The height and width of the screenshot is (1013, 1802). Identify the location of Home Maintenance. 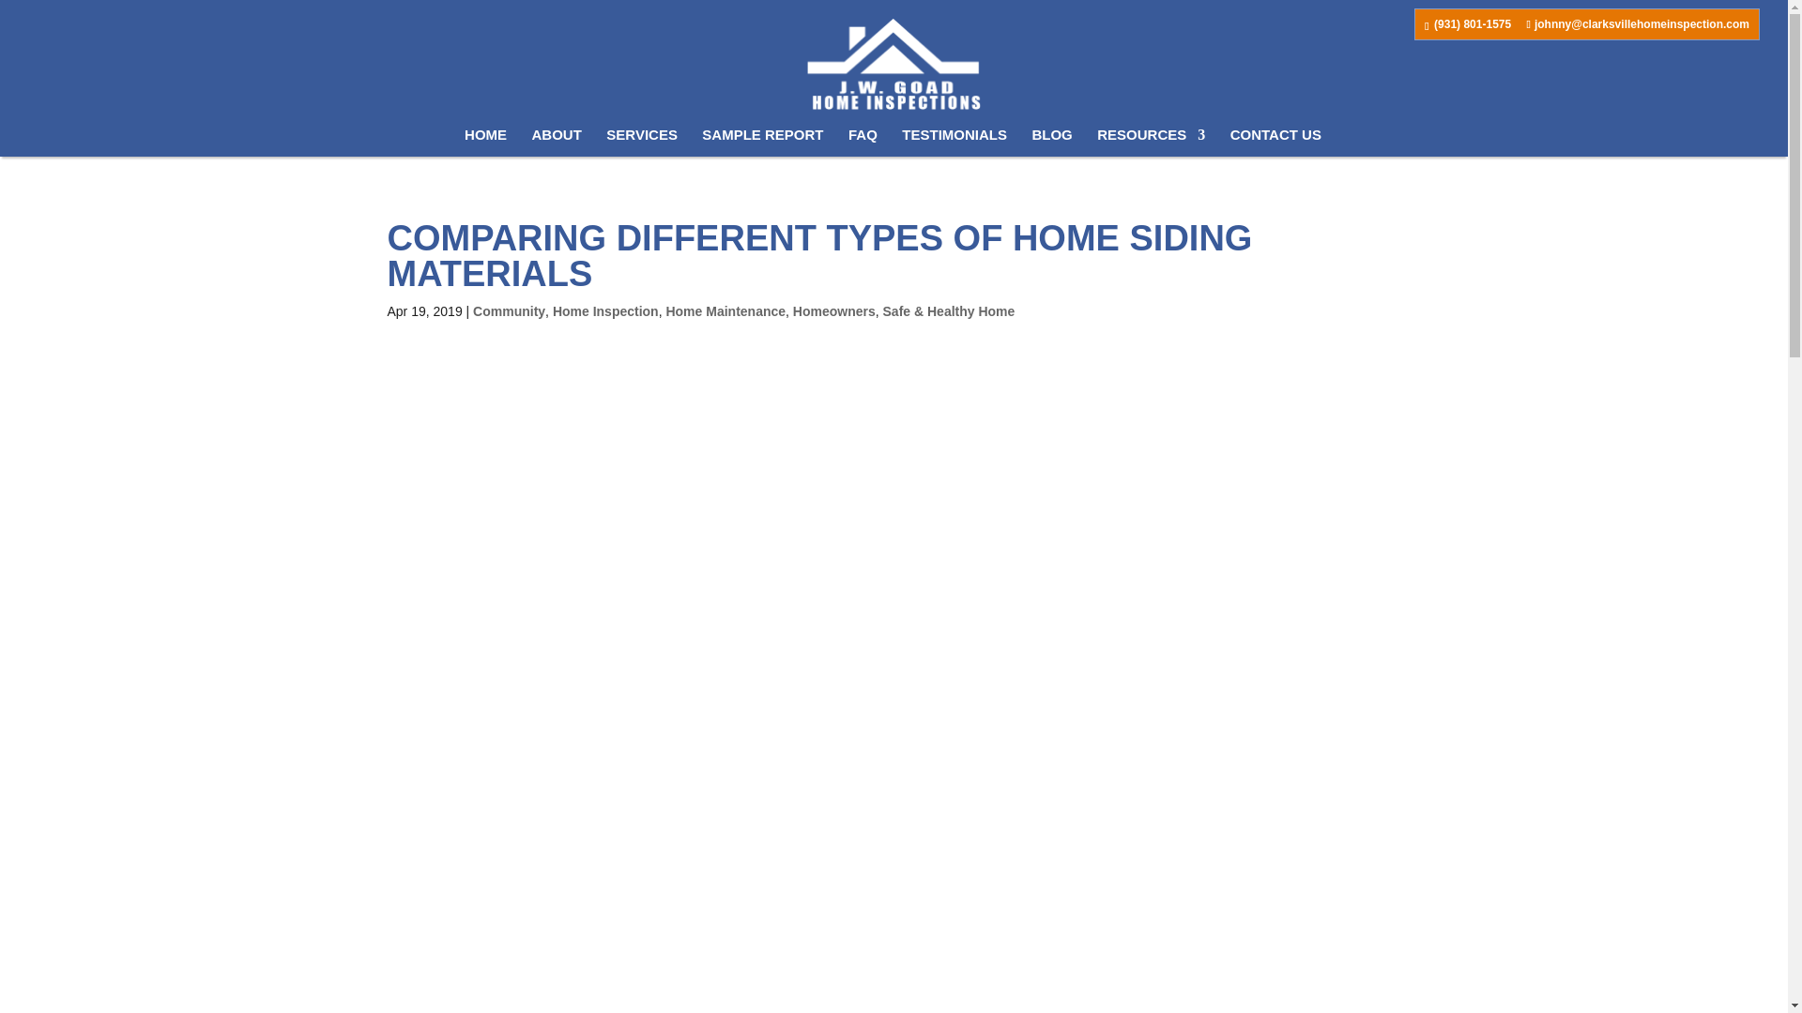
(725, 311).